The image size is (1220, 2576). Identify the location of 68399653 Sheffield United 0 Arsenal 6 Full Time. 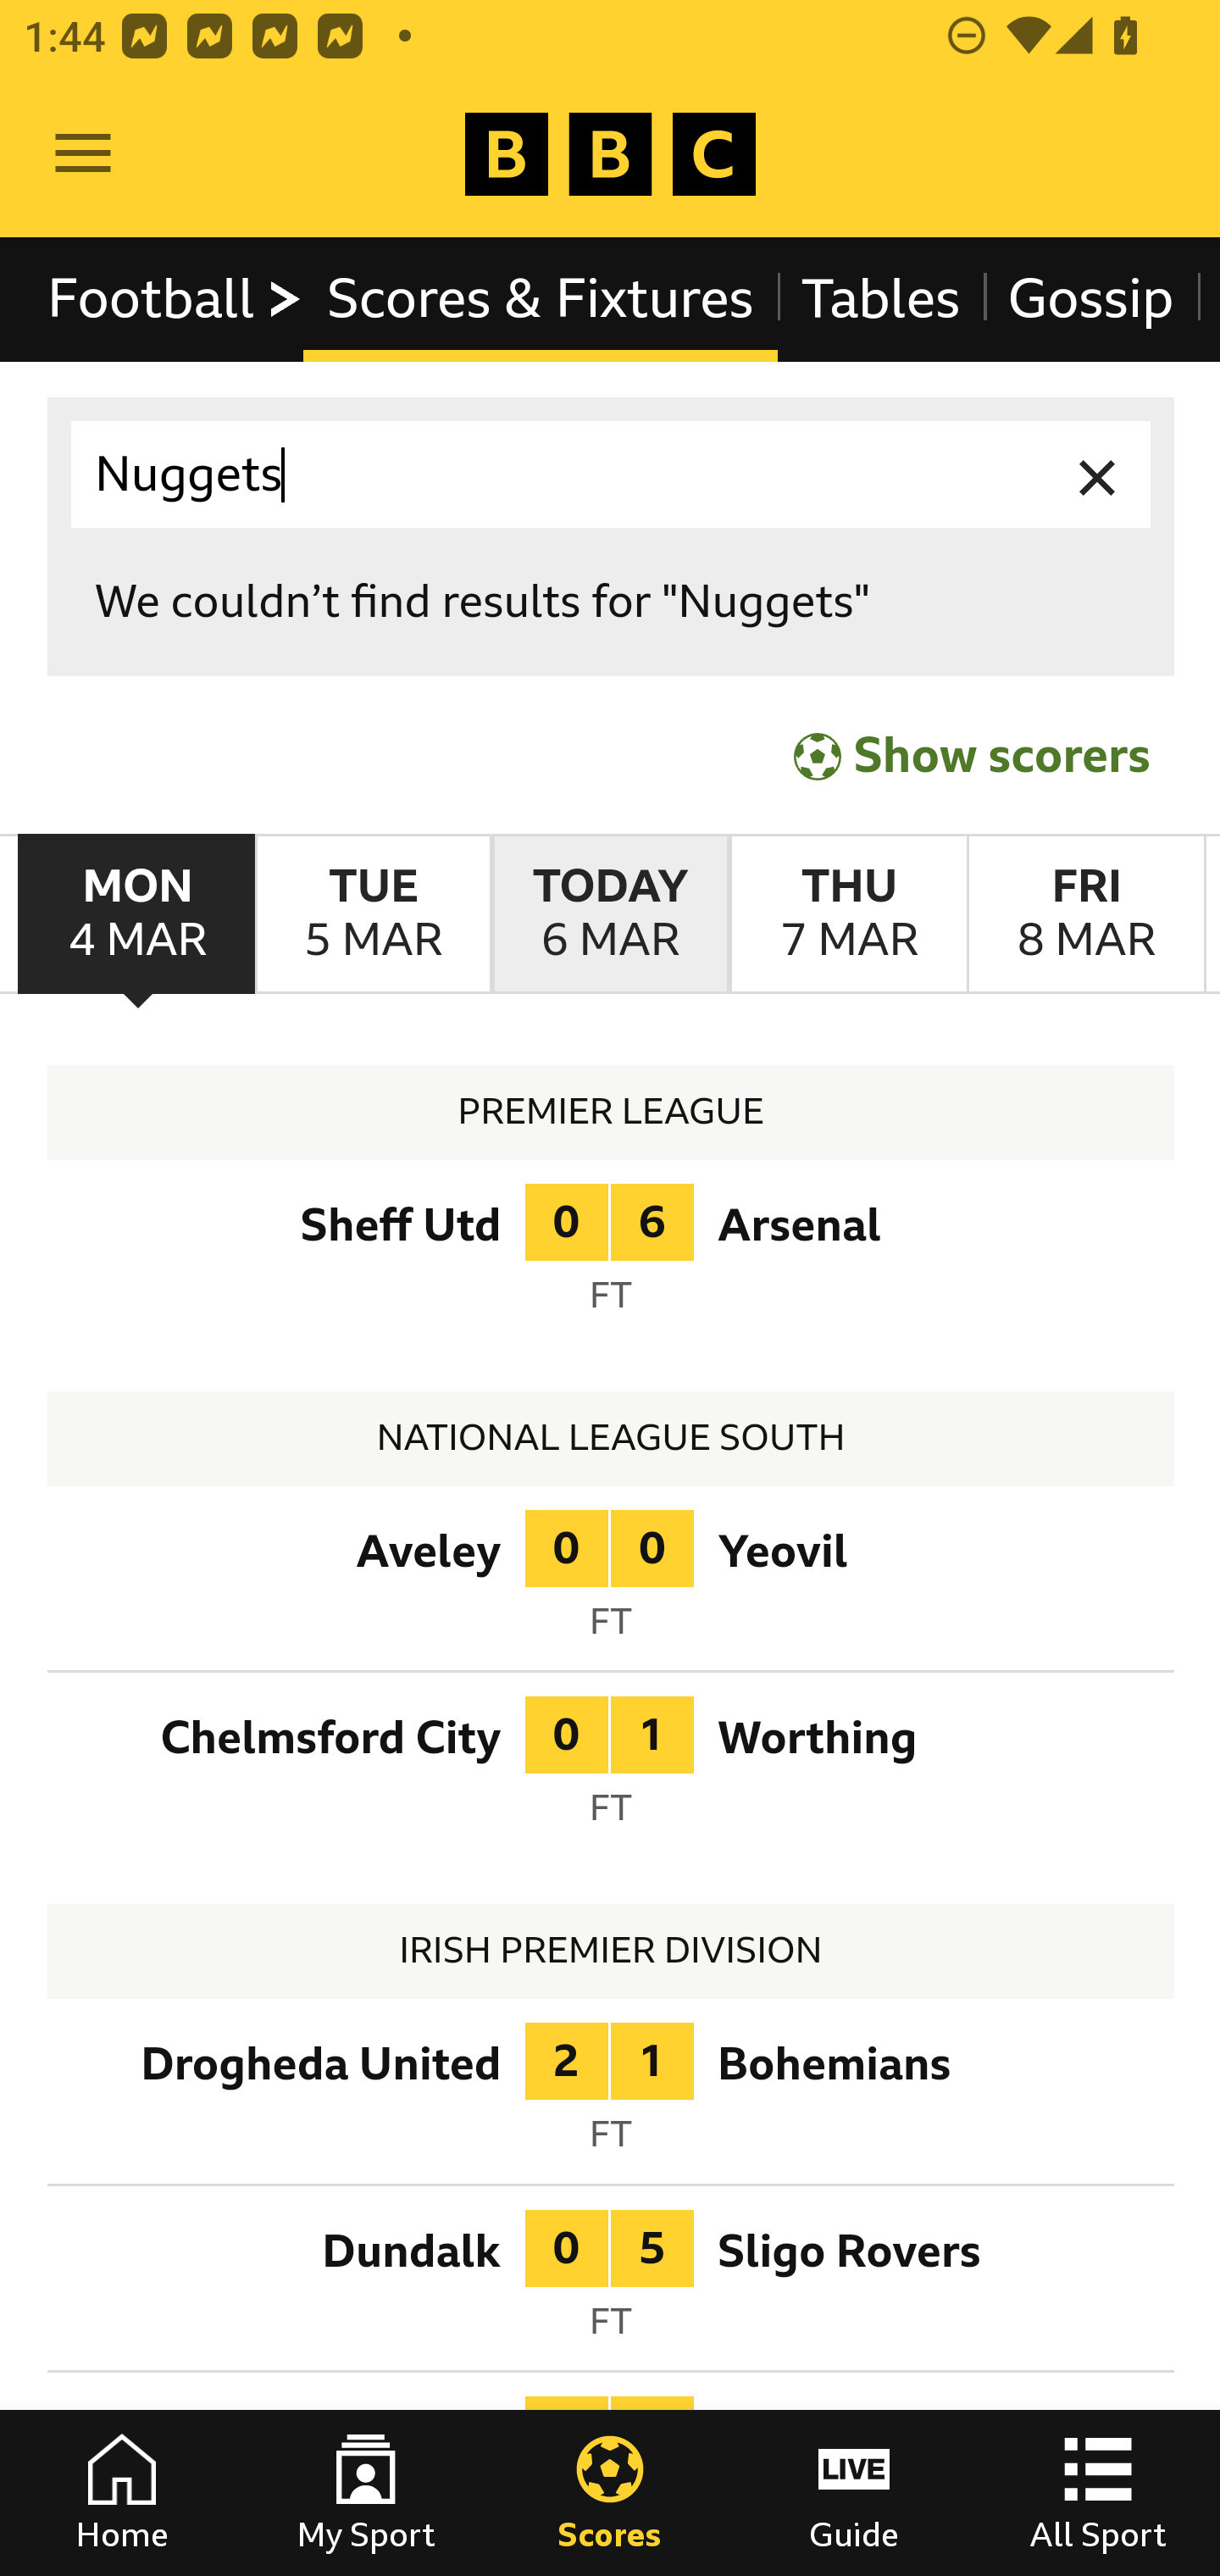
(612, 1257).